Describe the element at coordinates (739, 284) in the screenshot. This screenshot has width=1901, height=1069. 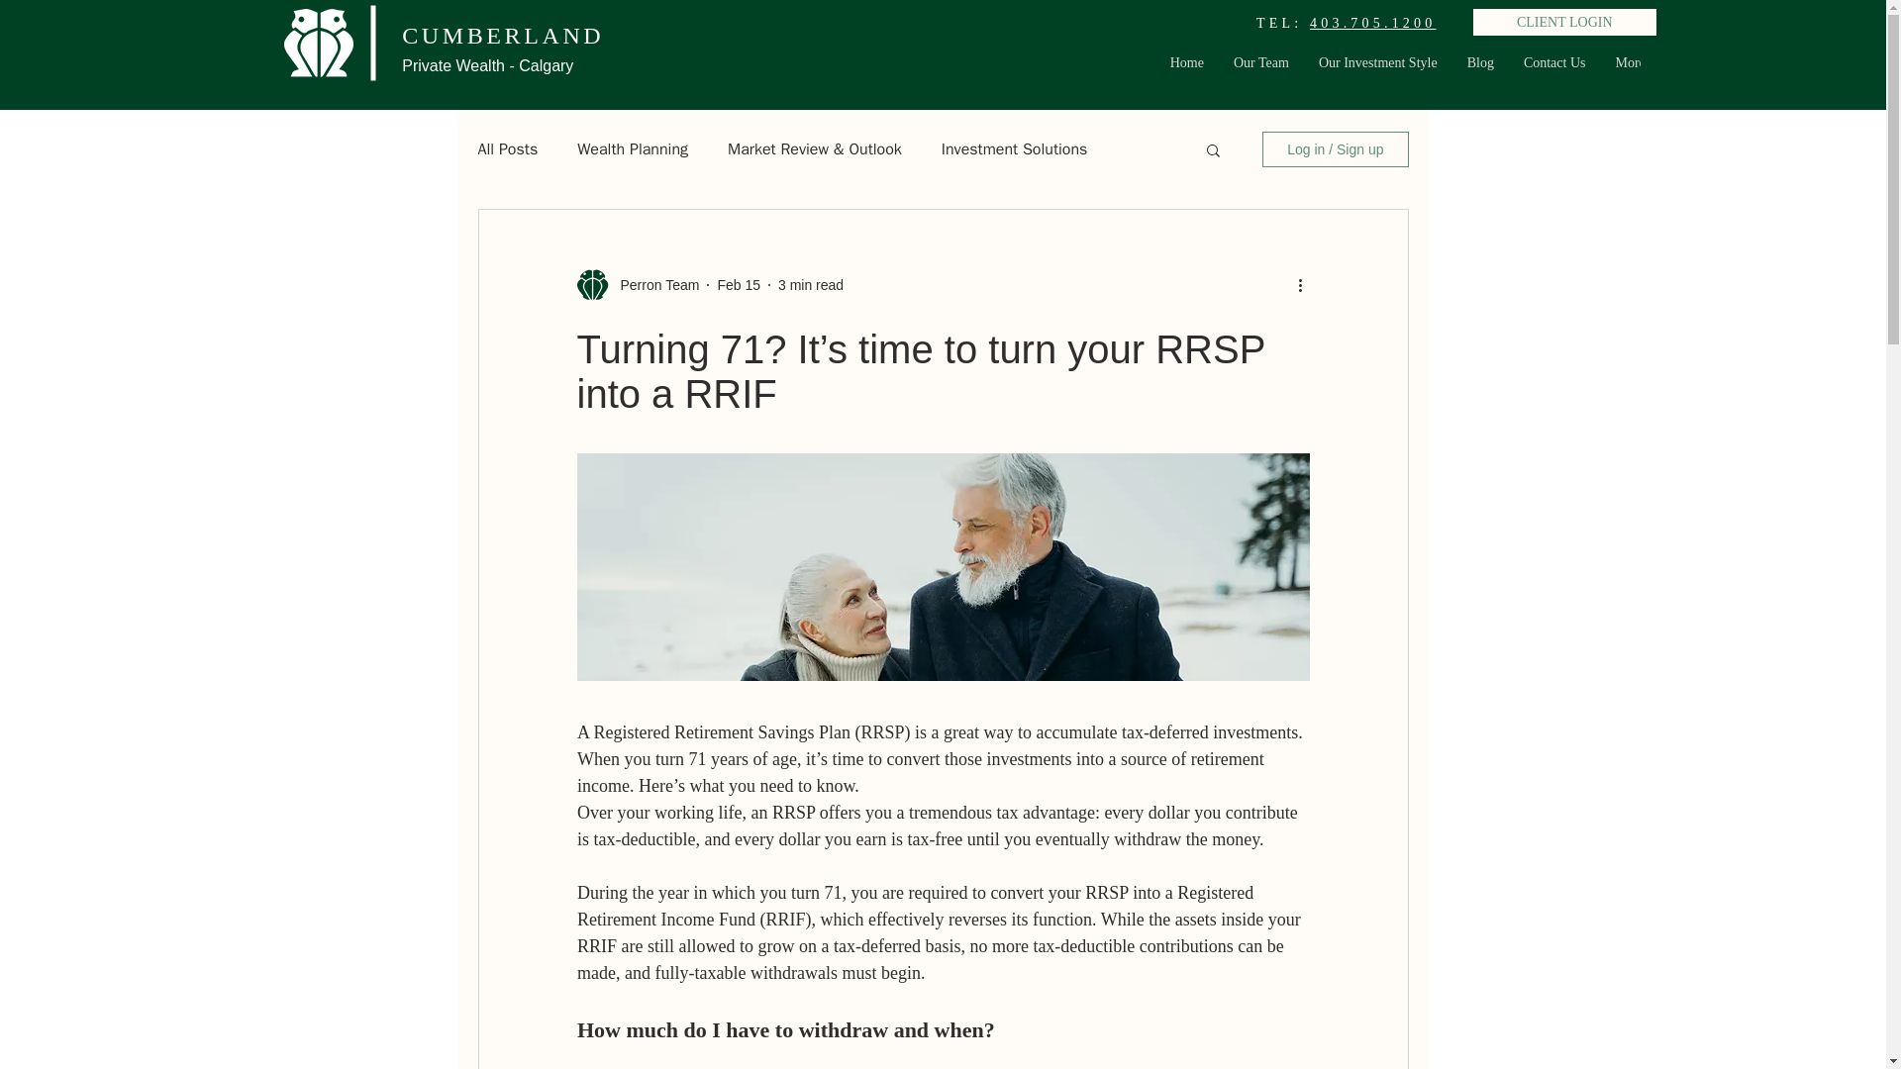
I see `Feb 15` at that location.